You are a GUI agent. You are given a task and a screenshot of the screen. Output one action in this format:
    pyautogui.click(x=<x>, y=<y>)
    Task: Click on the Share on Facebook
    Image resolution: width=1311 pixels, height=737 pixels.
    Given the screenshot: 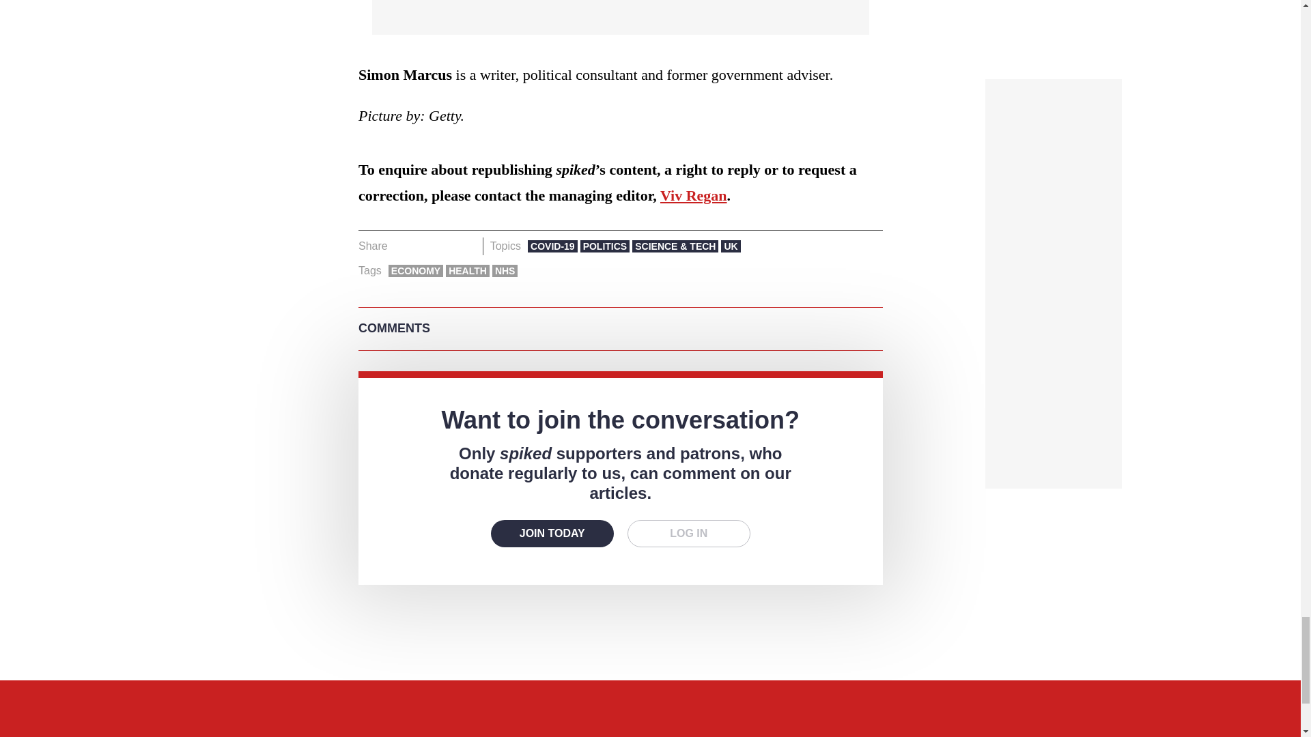 What is the action you would take?
    pyautogui.click(x=403, y=246)
    